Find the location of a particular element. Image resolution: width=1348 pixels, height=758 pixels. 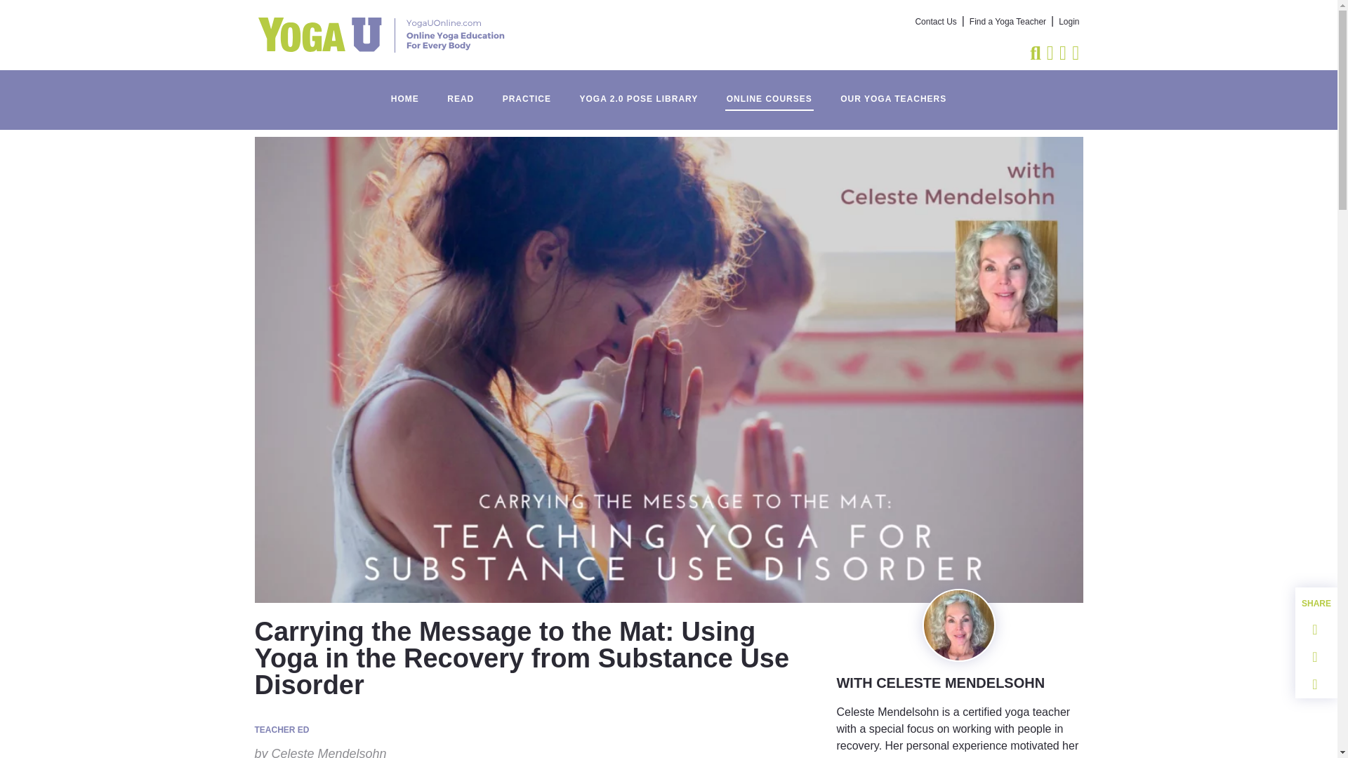

Contact Us is located at coordinates (936, 22).